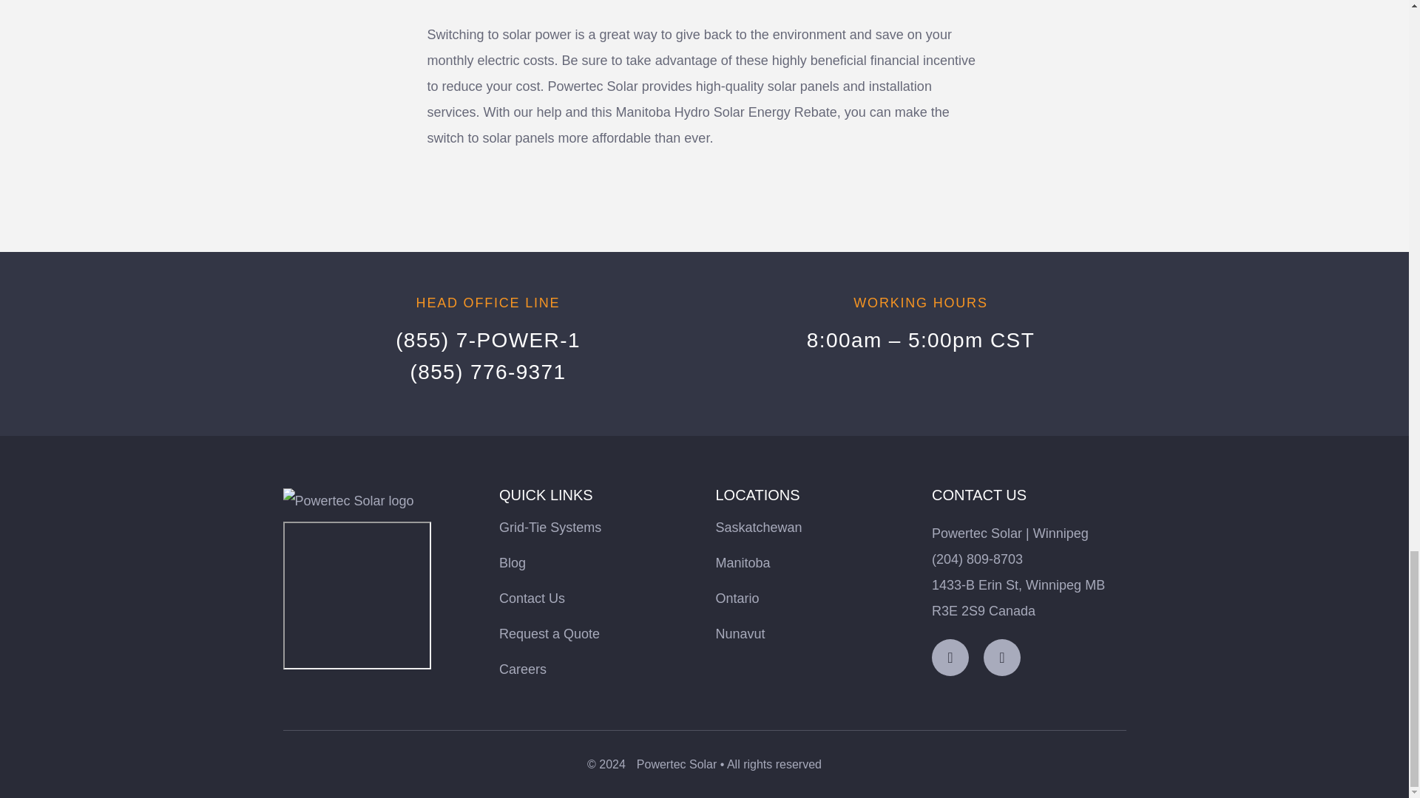 The height and width of the screenshot is (798, 1420). Describe the element at coordinates (549, 634) in the screenshot. I see `Request a Quote` at that location.